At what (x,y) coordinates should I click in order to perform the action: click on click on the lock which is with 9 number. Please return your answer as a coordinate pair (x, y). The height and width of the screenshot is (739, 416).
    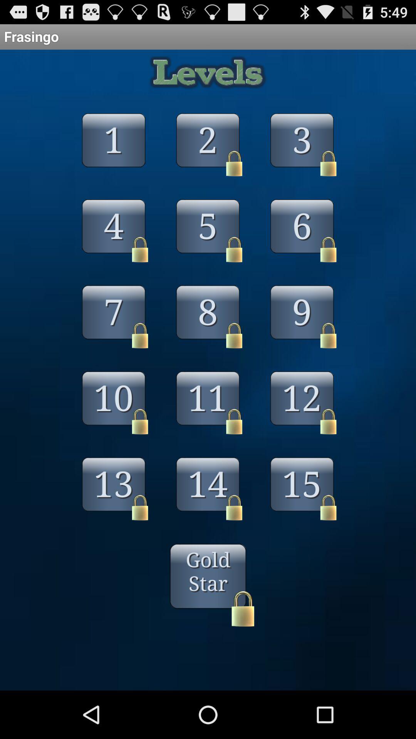
    Looking at the image, I should click on (328, 336).